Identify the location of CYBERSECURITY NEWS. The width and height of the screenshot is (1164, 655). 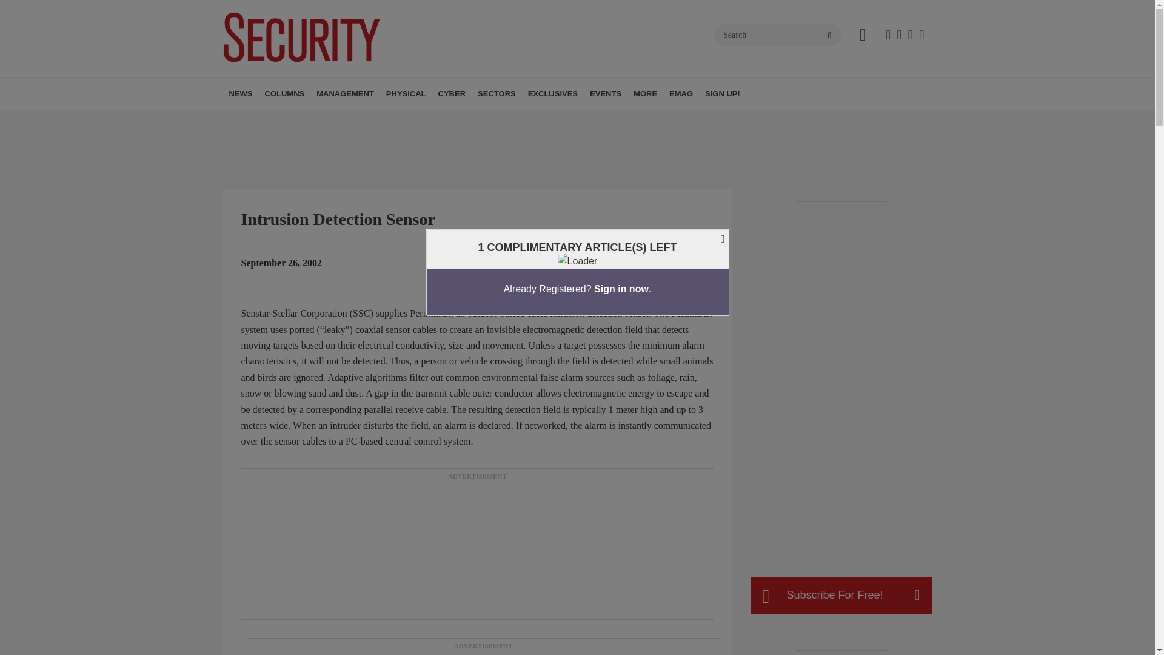
(508, 120).